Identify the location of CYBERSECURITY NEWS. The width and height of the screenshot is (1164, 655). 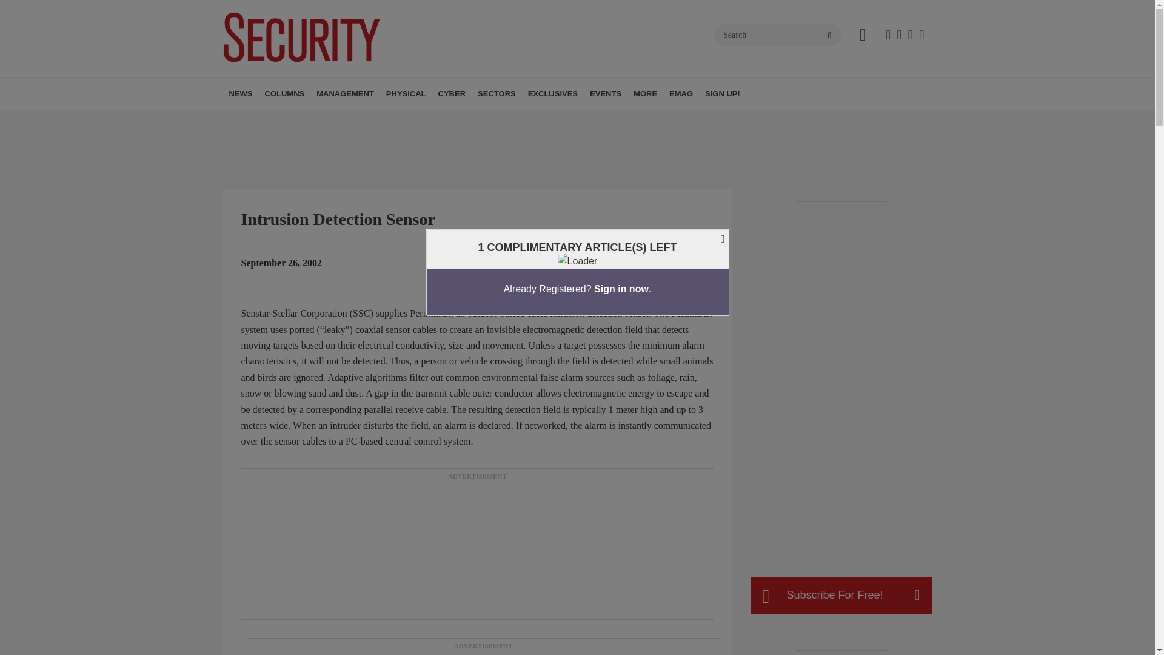
(508, 120).